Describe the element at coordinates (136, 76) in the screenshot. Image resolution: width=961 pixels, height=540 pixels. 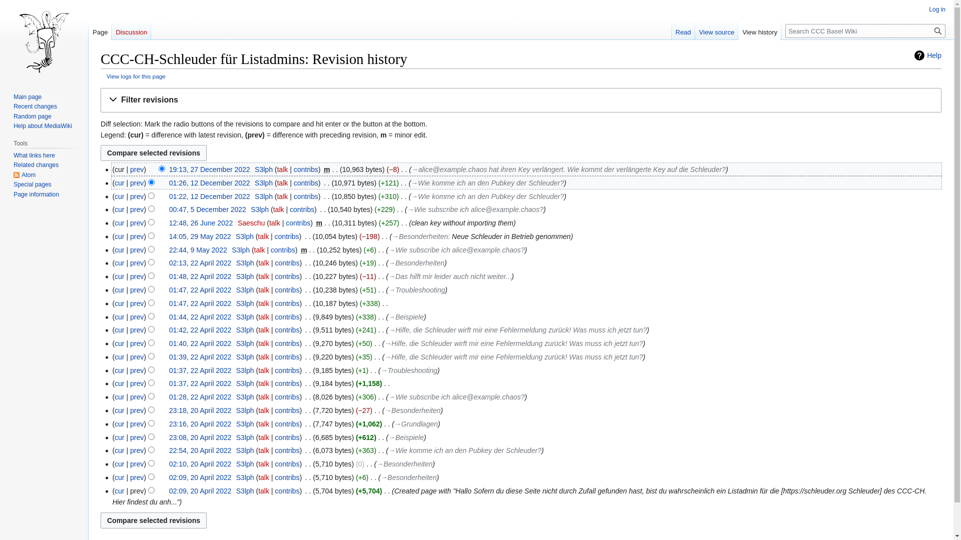
I see `View logs for this page` at that location.